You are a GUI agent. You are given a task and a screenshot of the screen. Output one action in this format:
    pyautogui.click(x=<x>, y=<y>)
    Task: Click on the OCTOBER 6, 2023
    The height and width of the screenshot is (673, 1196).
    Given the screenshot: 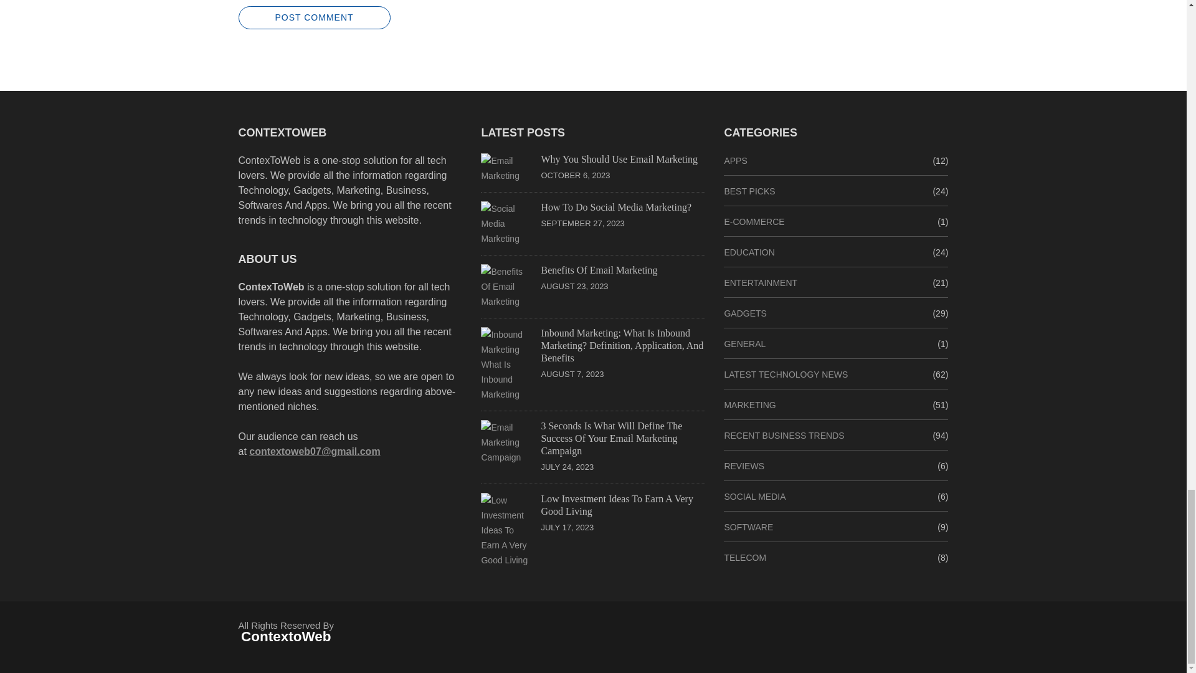 What is the action you would take?
    pyautogui.click(x=575, y=176)
    